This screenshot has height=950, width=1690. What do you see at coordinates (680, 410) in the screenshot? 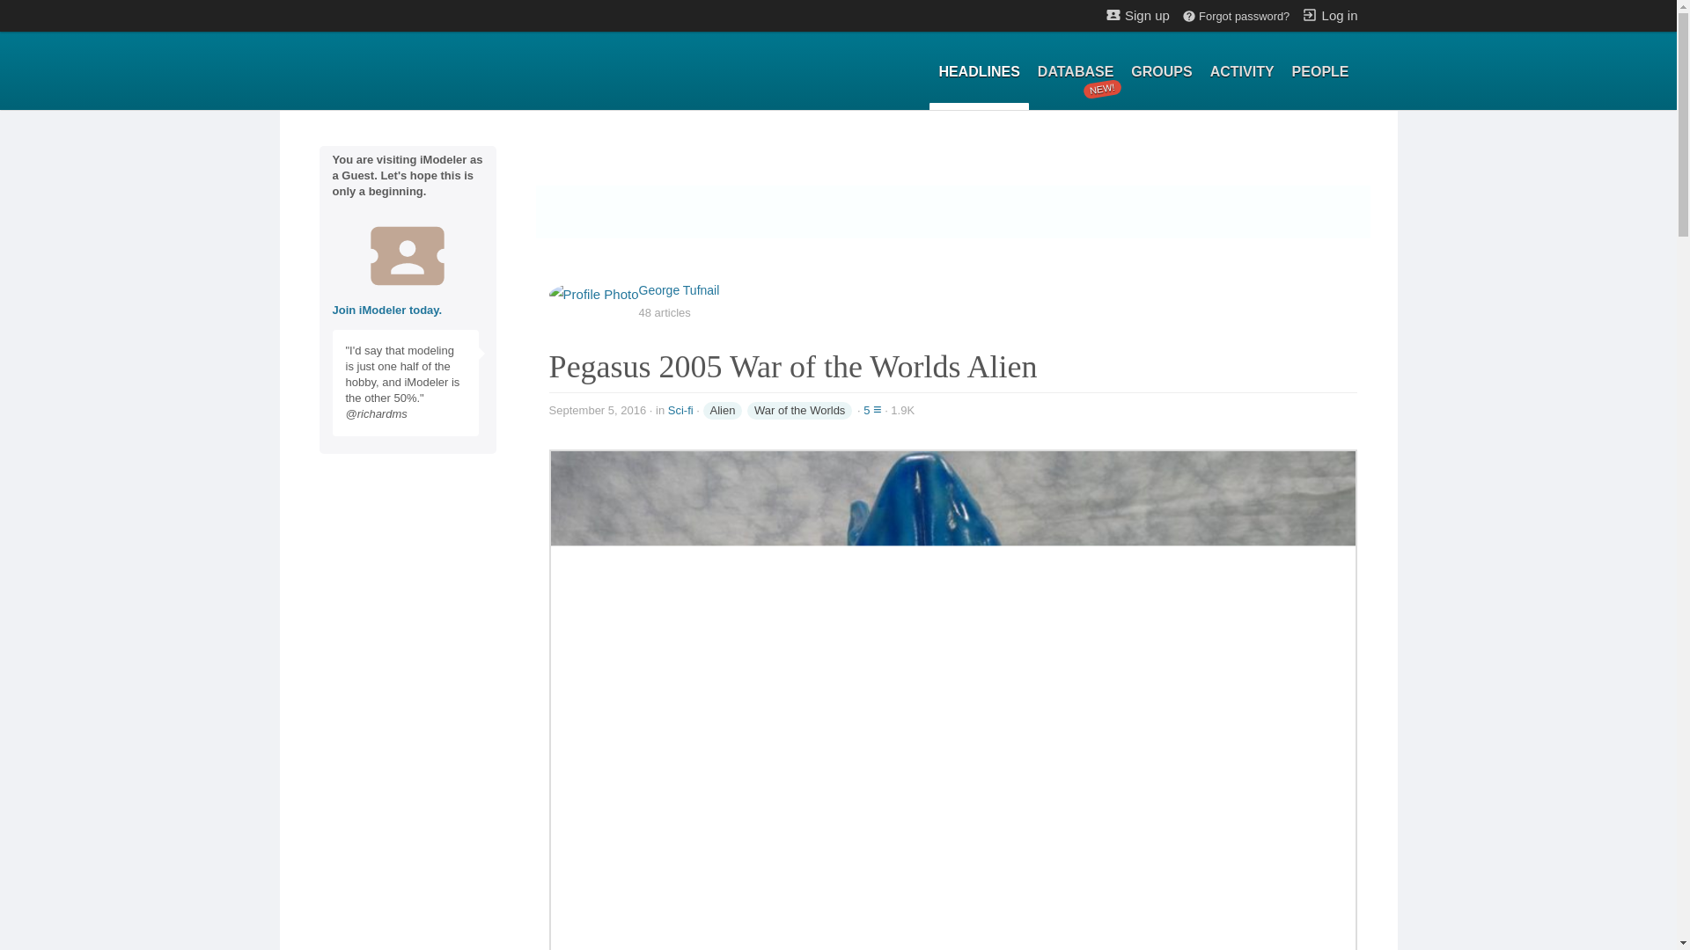
I see `Forgot password?` at bounding box center [680, 410].